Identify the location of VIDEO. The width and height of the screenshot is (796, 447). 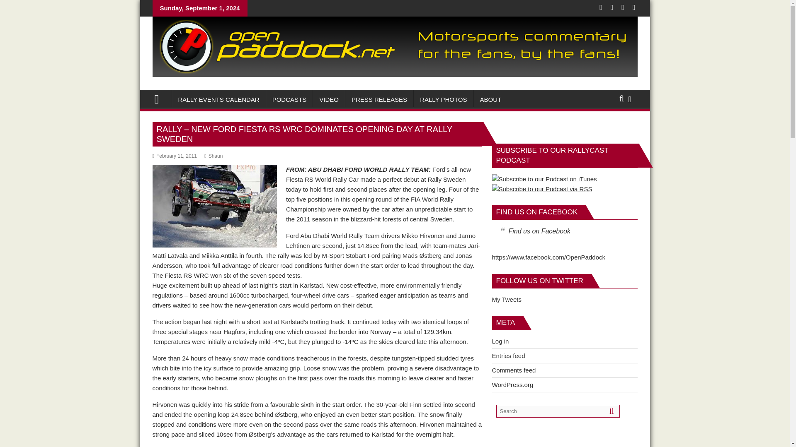
(328, 99).